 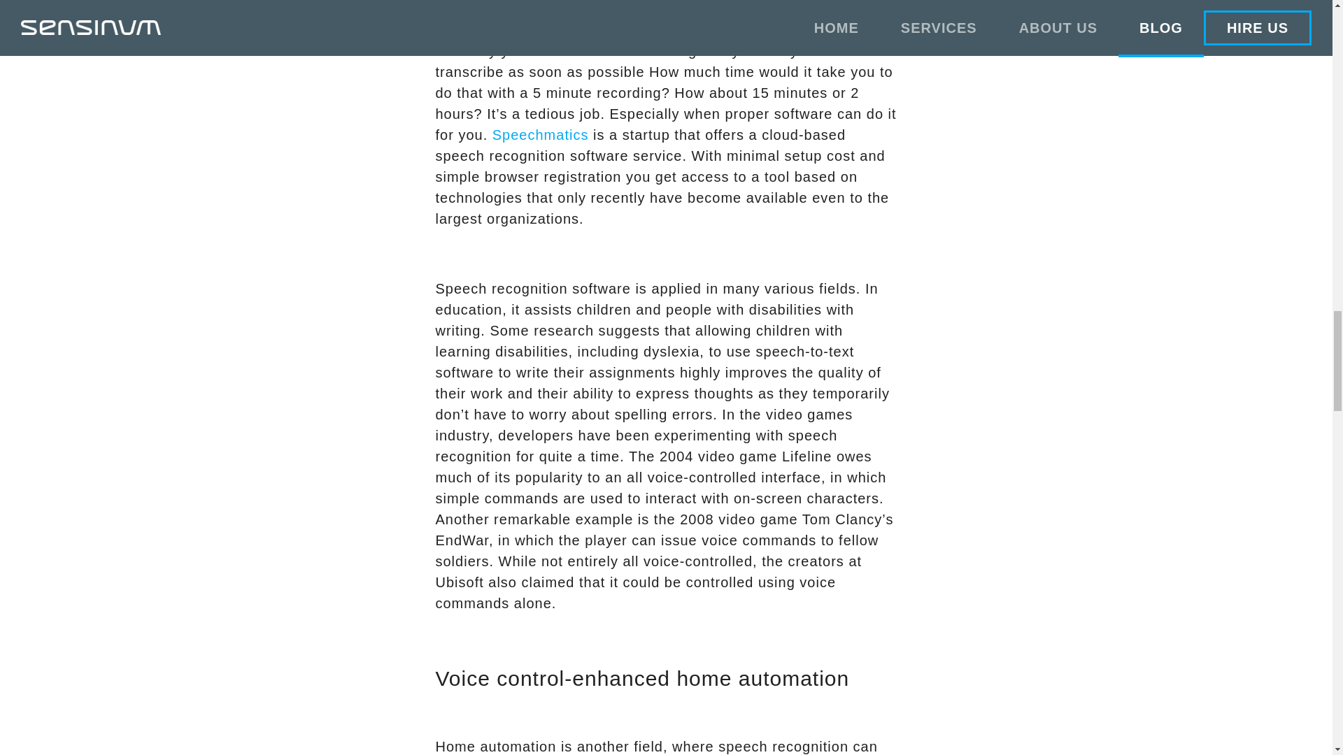 I want to click on Speechmatics, so click(x=543, y=135).